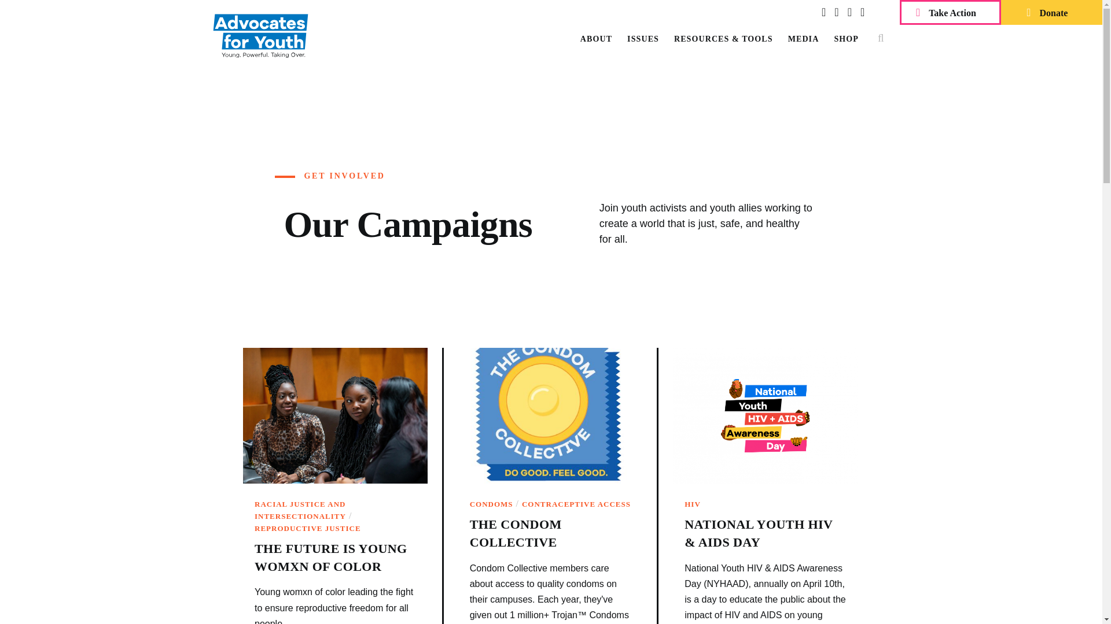 The width and height of the screenshot is (1111, 624). Describe the element at coordinates (643, 39) in the screenshot. I see `ISSUES` at that location.